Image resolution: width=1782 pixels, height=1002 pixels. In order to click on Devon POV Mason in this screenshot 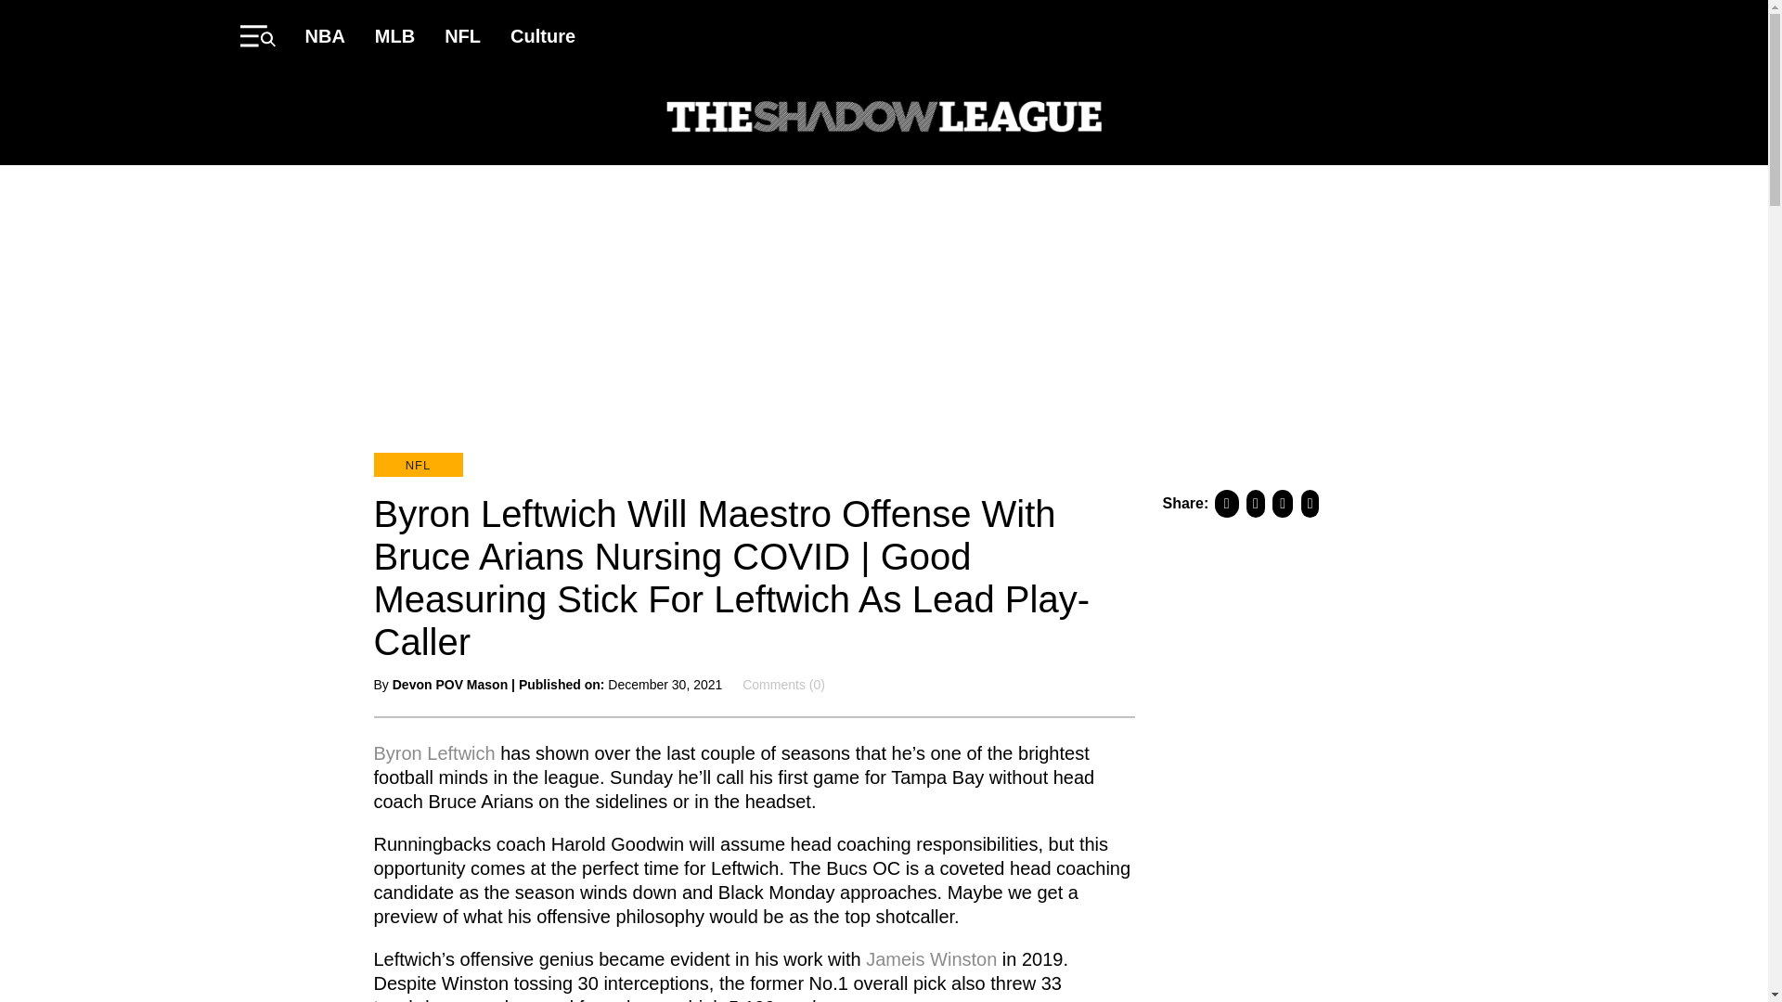, I will do `click(449, 685)`.